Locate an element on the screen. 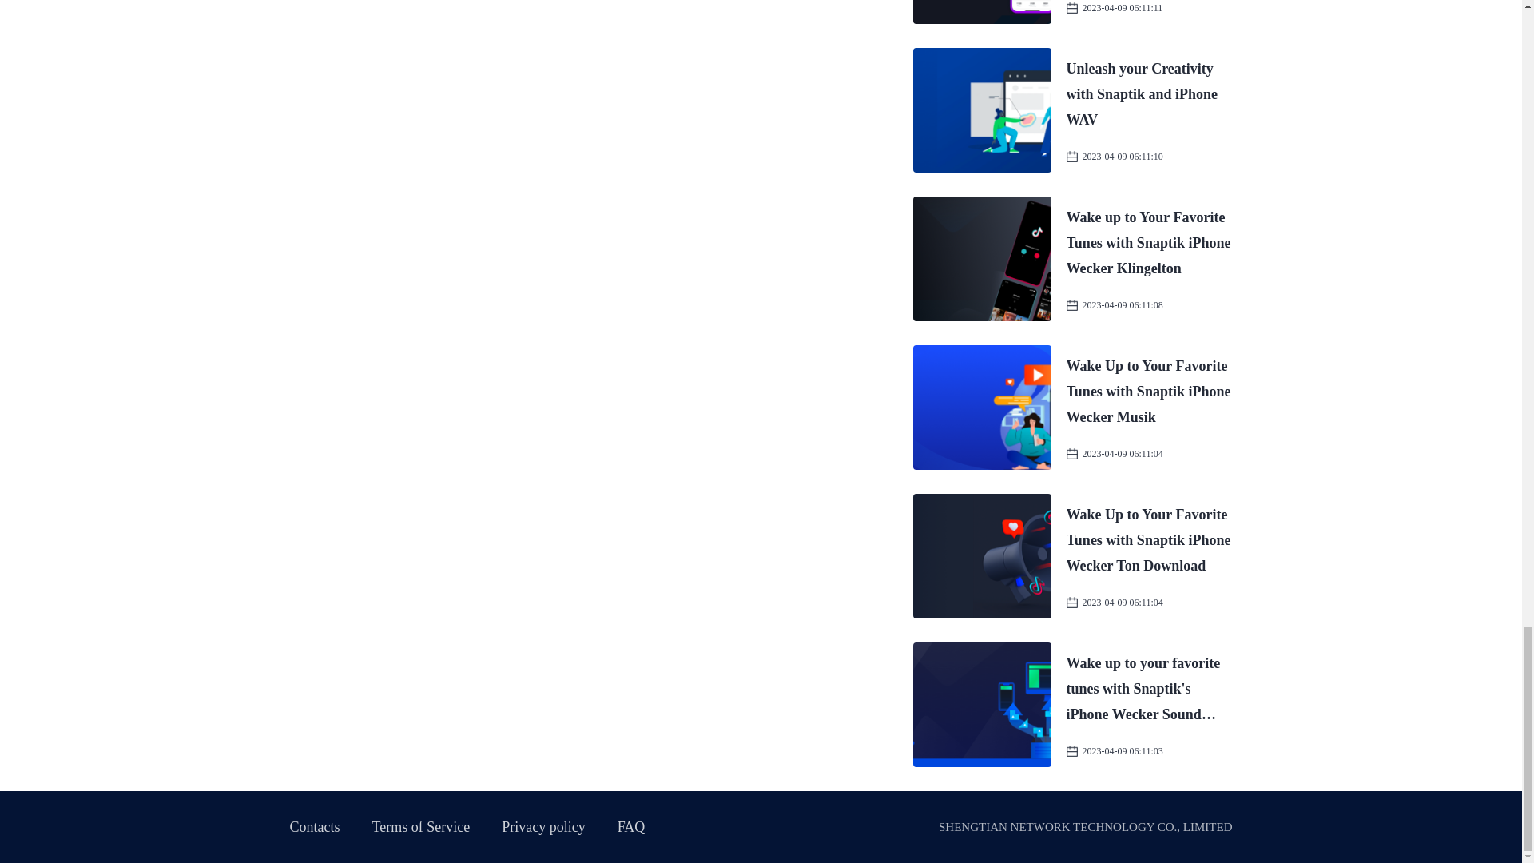  Privacy policy is located at coordinates (542, 826).